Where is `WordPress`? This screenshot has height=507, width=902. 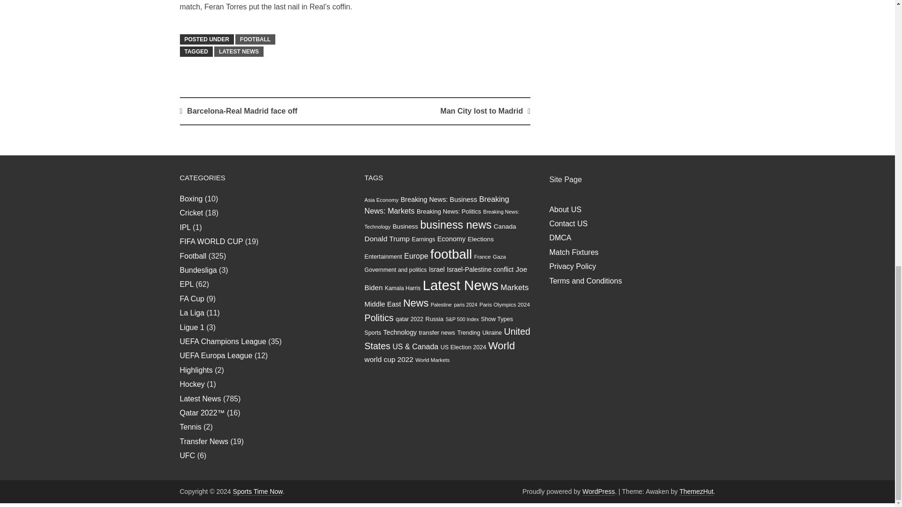 WordPress is located at coordinates (599, 492).